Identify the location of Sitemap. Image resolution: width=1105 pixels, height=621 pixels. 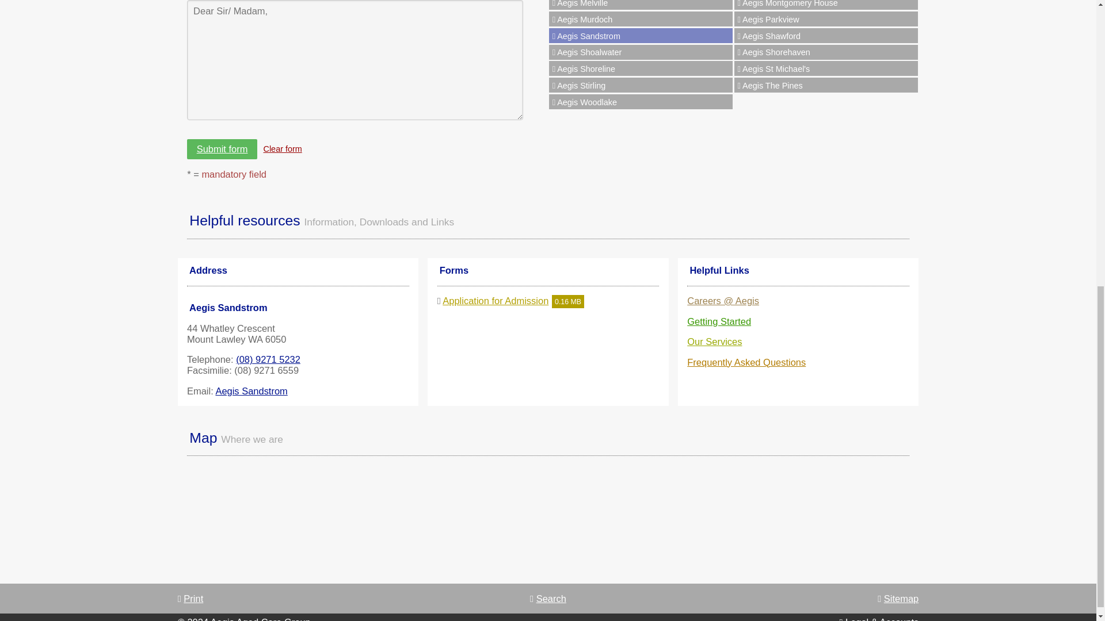
(898, 598).